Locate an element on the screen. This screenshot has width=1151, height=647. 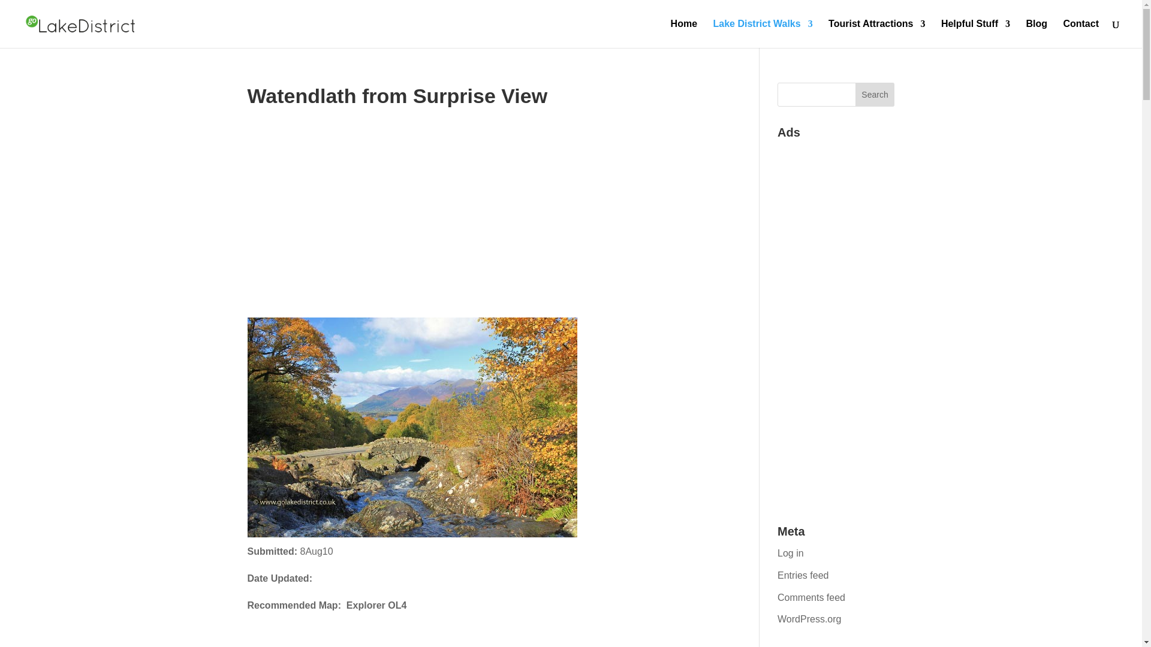
Tourist Attractions is located at coordinates (876, 34).